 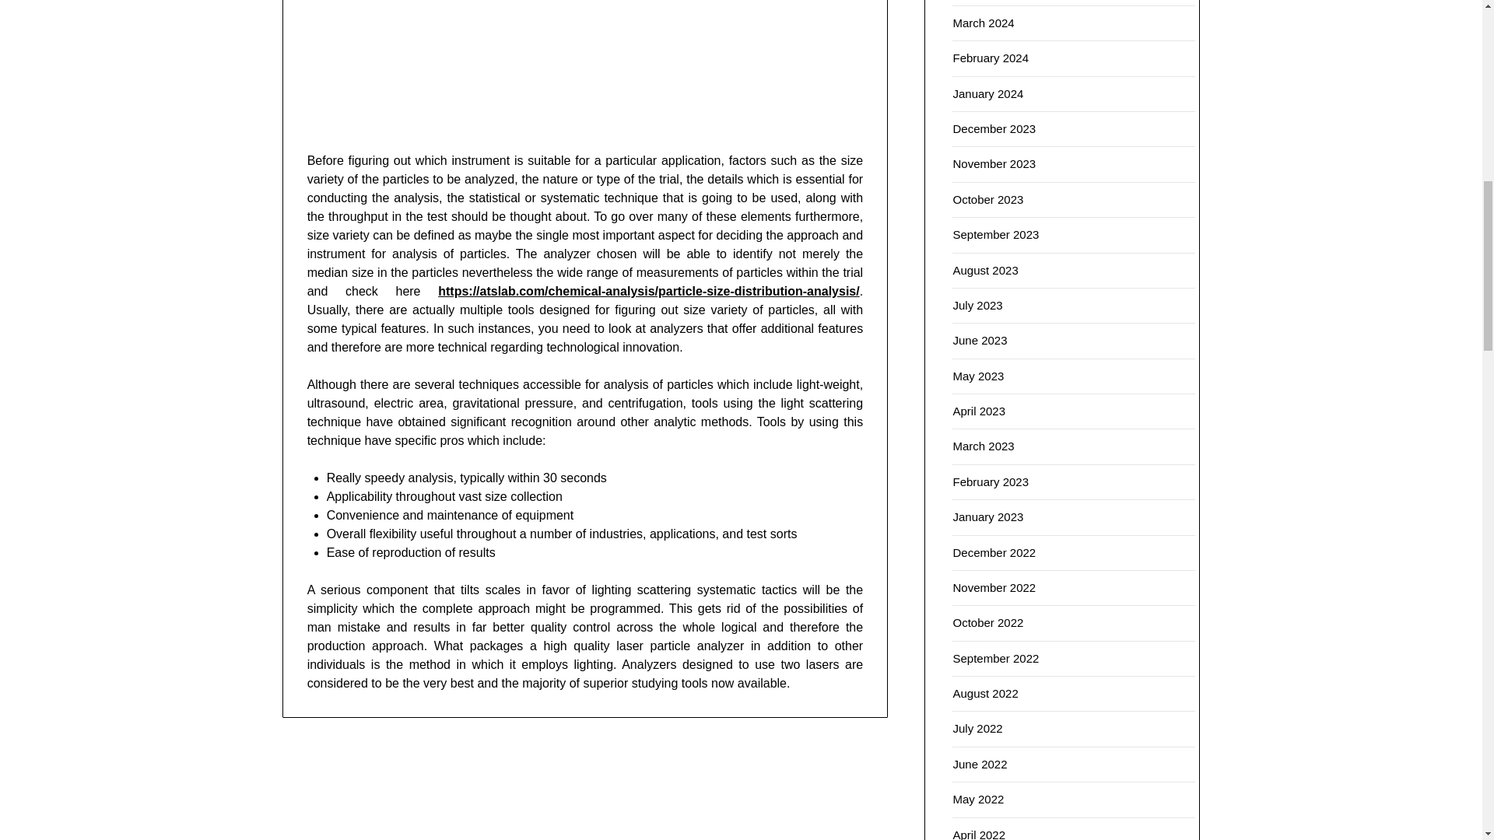 I want to click on August 2022, so click(x=985, y=693).